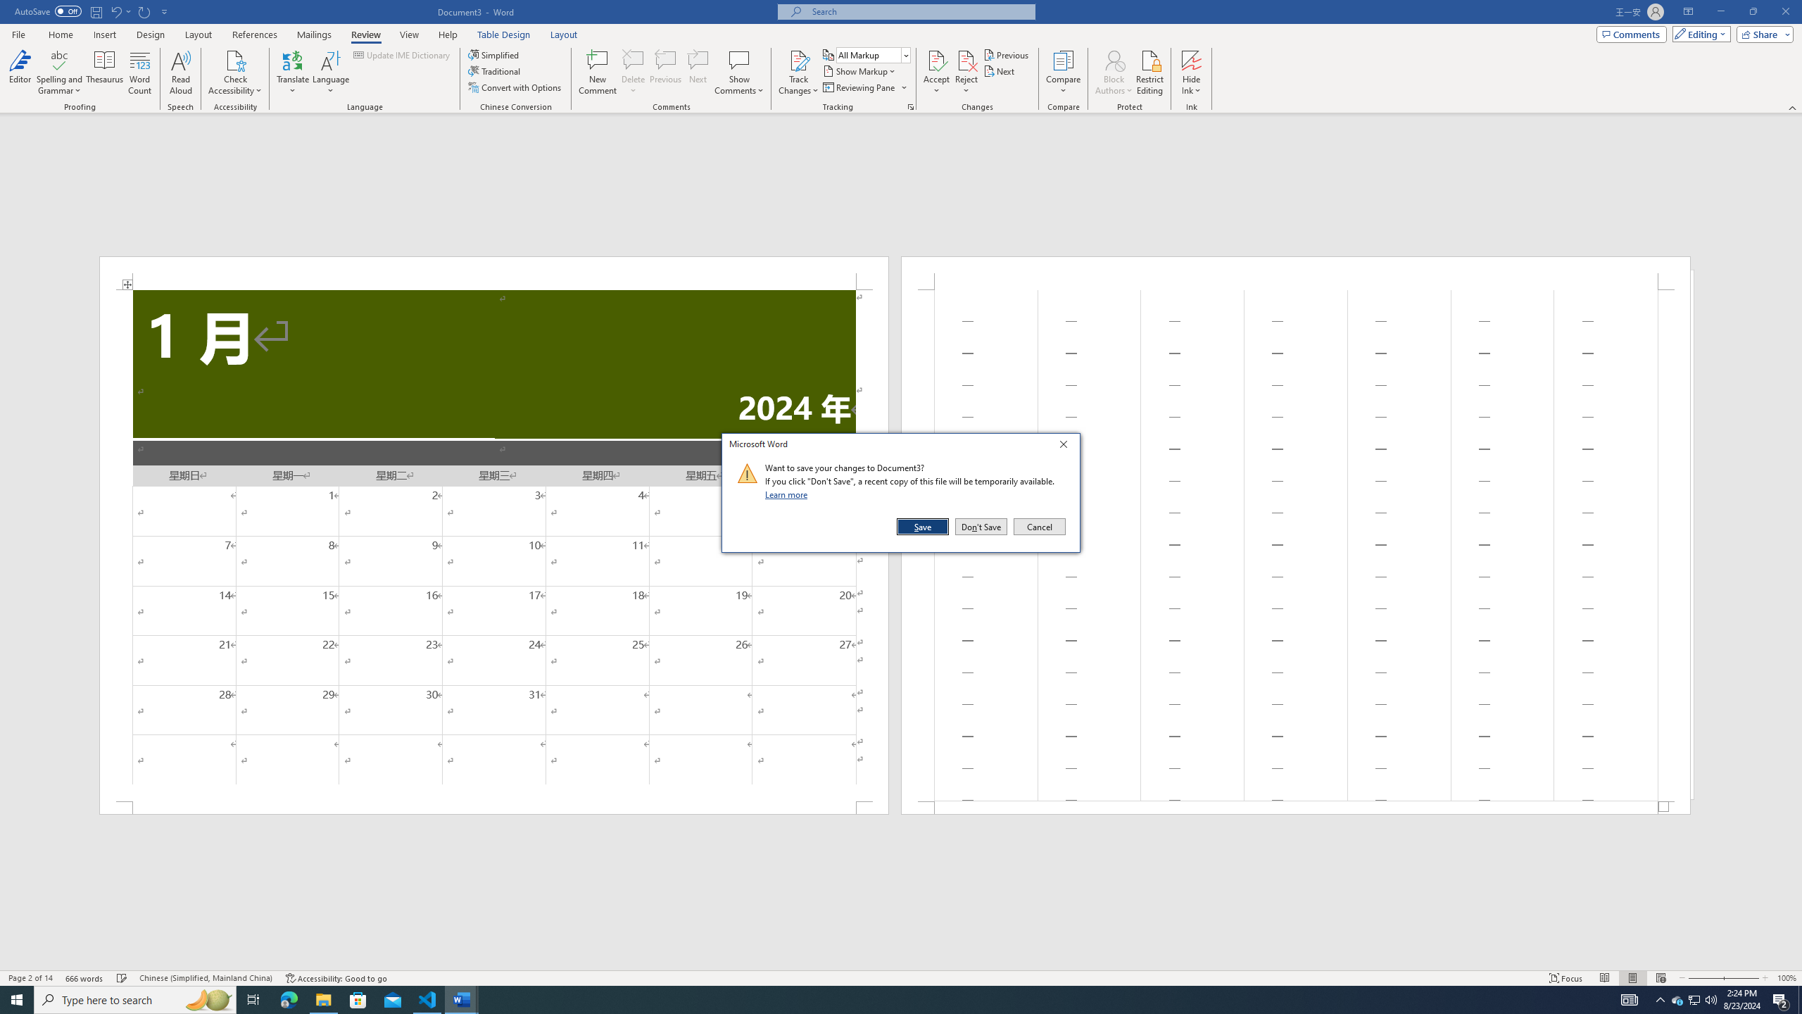  I want to click on Header -Section 1-, so click(1295, 273).